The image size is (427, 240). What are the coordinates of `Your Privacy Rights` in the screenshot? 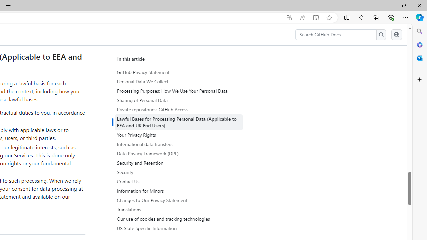 It's located at (179, 135).